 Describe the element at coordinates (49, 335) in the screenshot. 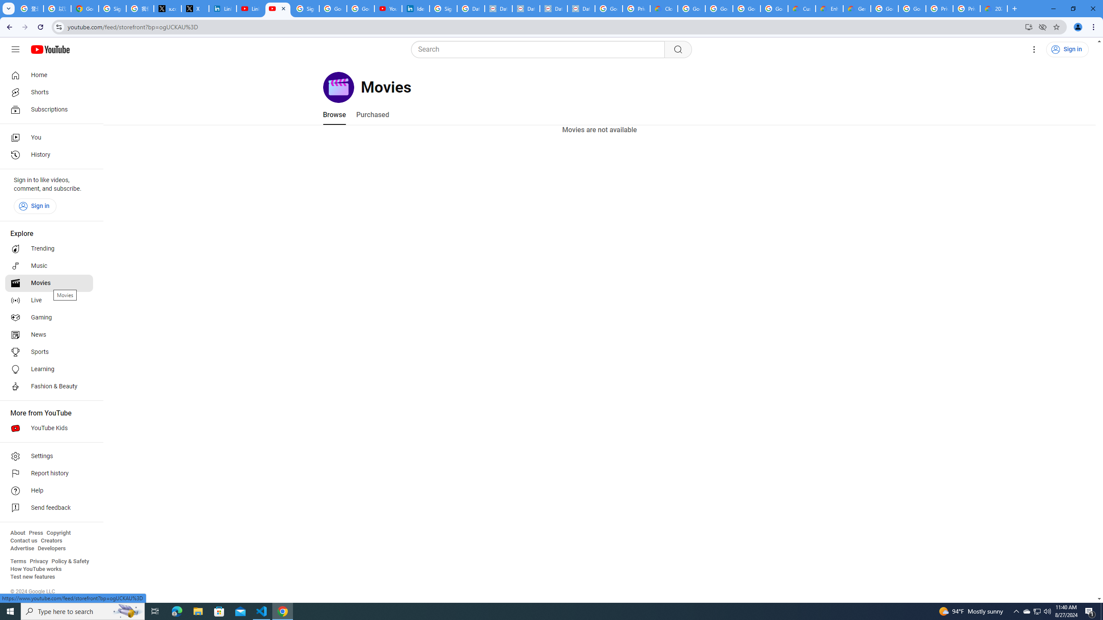

I see `News` at that location.